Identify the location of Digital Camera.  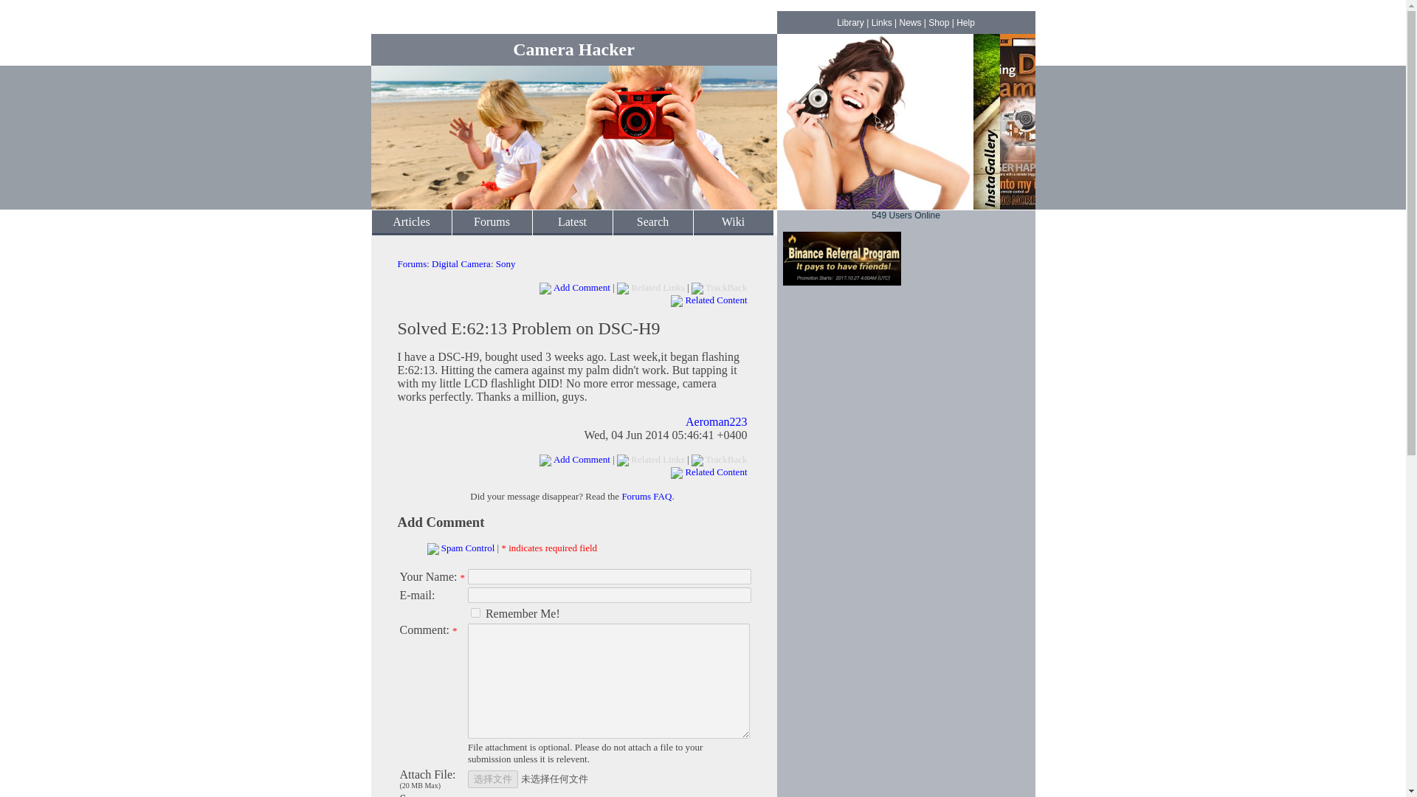
(461, 263).